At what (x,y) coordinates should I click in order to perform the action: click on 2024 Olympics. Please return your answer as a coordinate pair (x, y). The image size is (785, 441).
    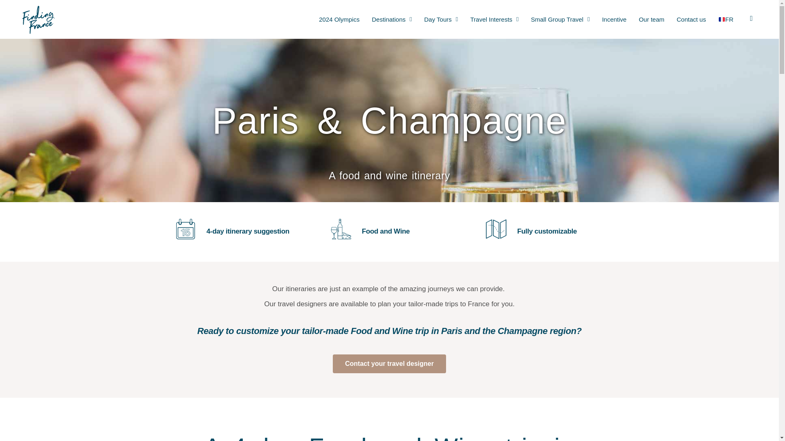
    Looking at the image, I should click on (339, 19).